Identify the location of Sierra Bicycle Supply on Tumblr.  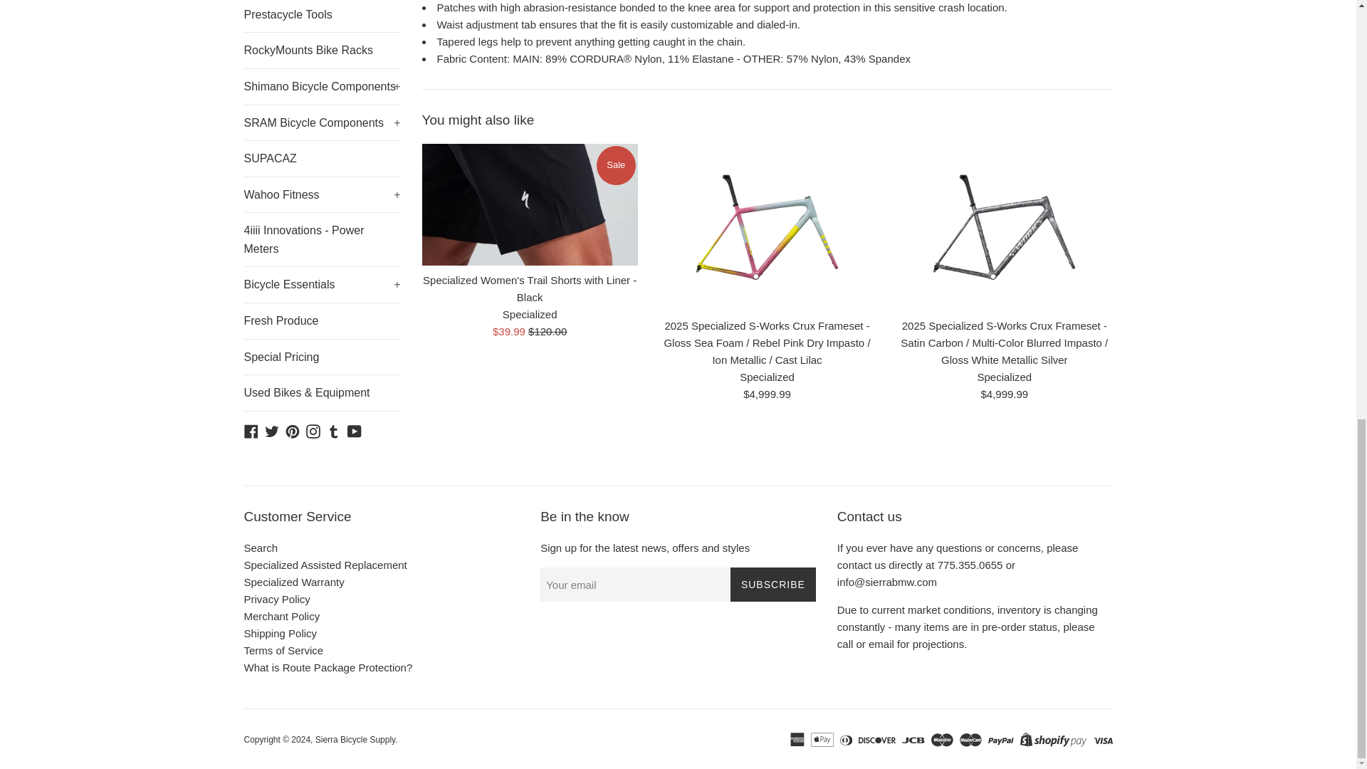
(333, 430).